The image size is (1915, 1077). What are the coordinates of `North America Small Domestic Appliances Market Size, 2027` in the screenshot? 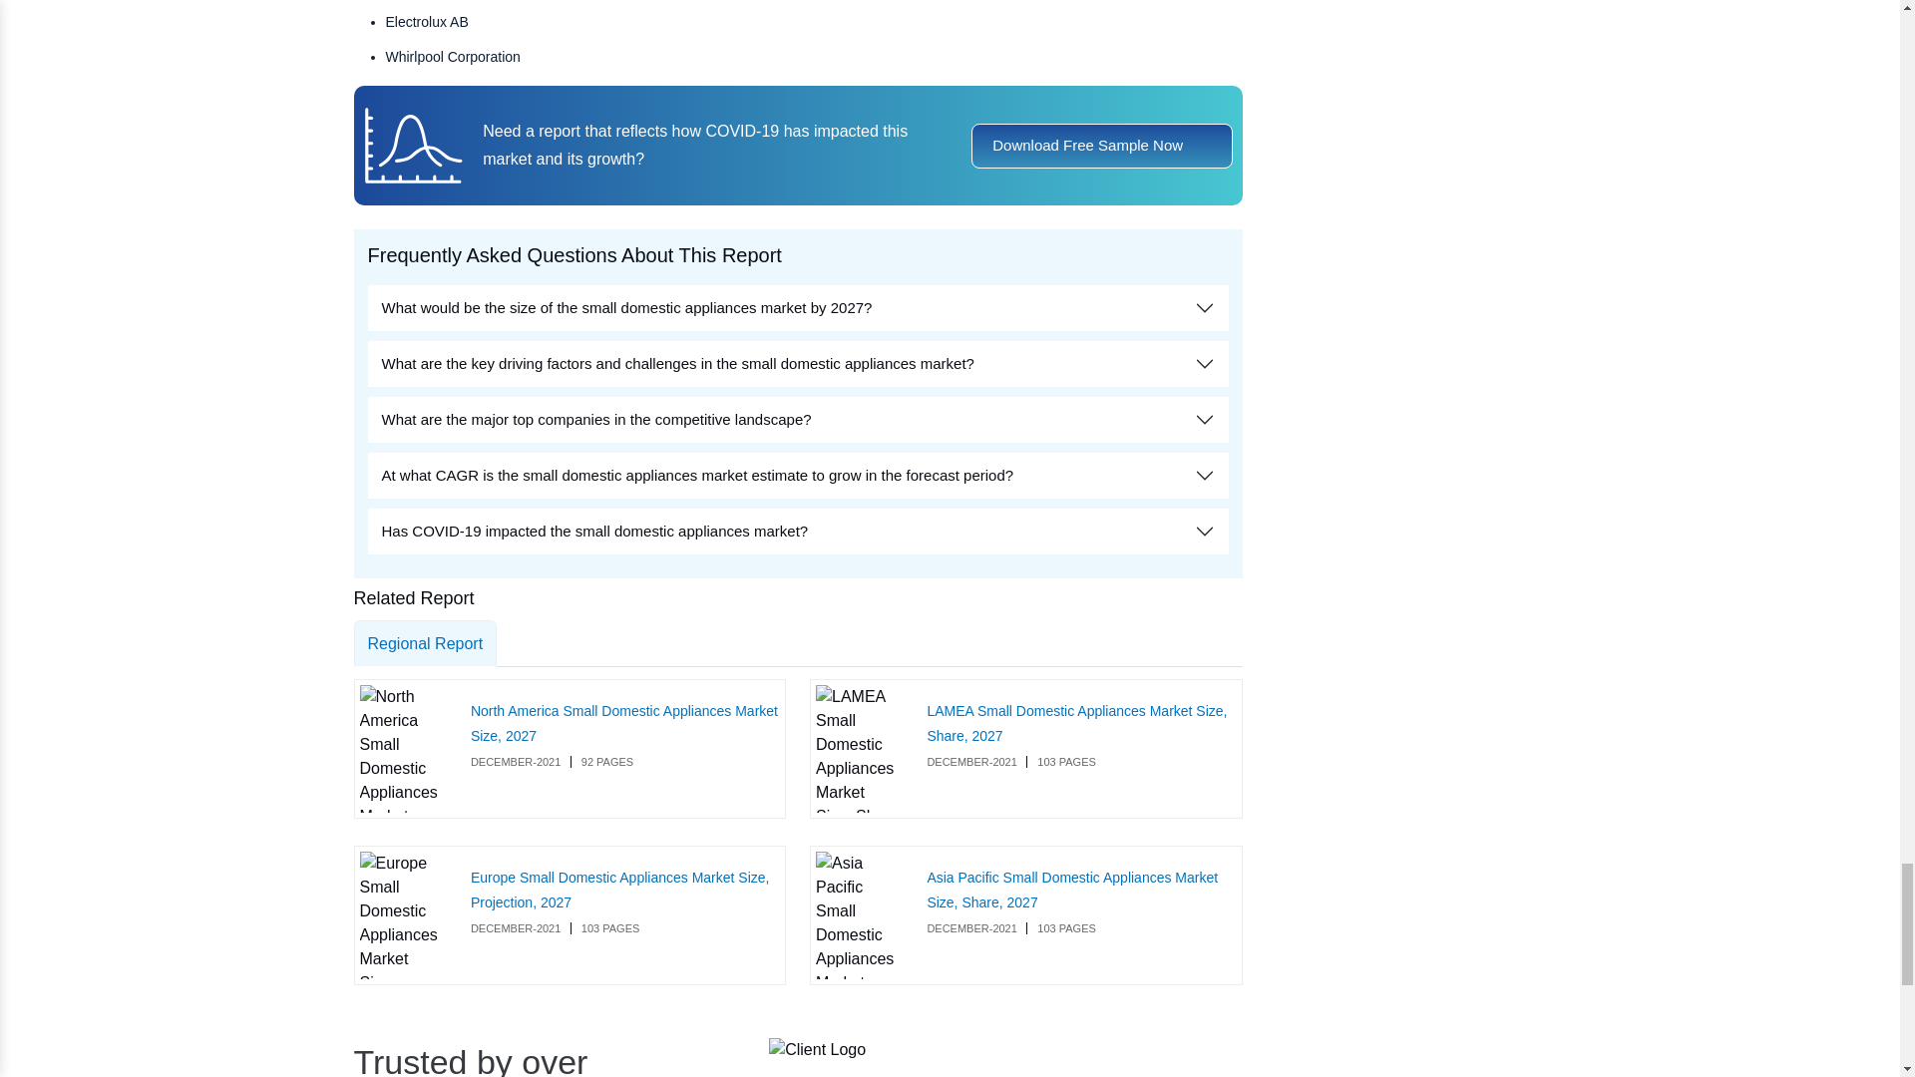 It's located at (403, 748).